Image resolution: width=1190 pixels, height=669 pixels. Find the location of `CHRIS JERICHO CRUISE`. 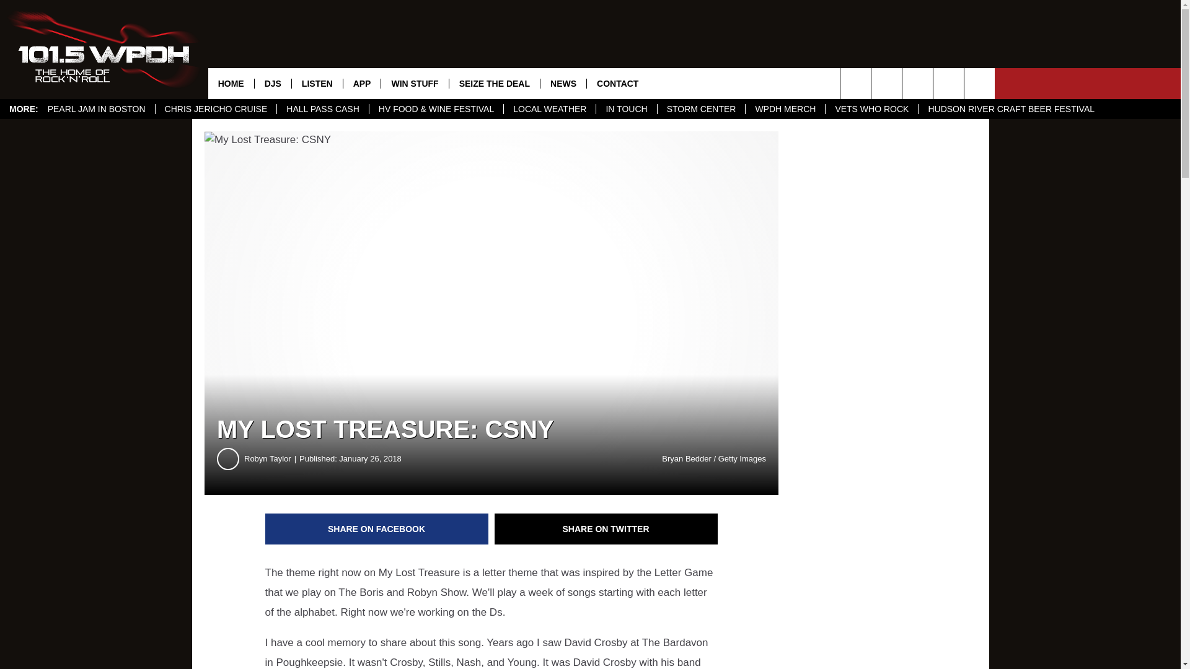

CHRIS JERICHO CRUISE is located at coordinates (216, 109).